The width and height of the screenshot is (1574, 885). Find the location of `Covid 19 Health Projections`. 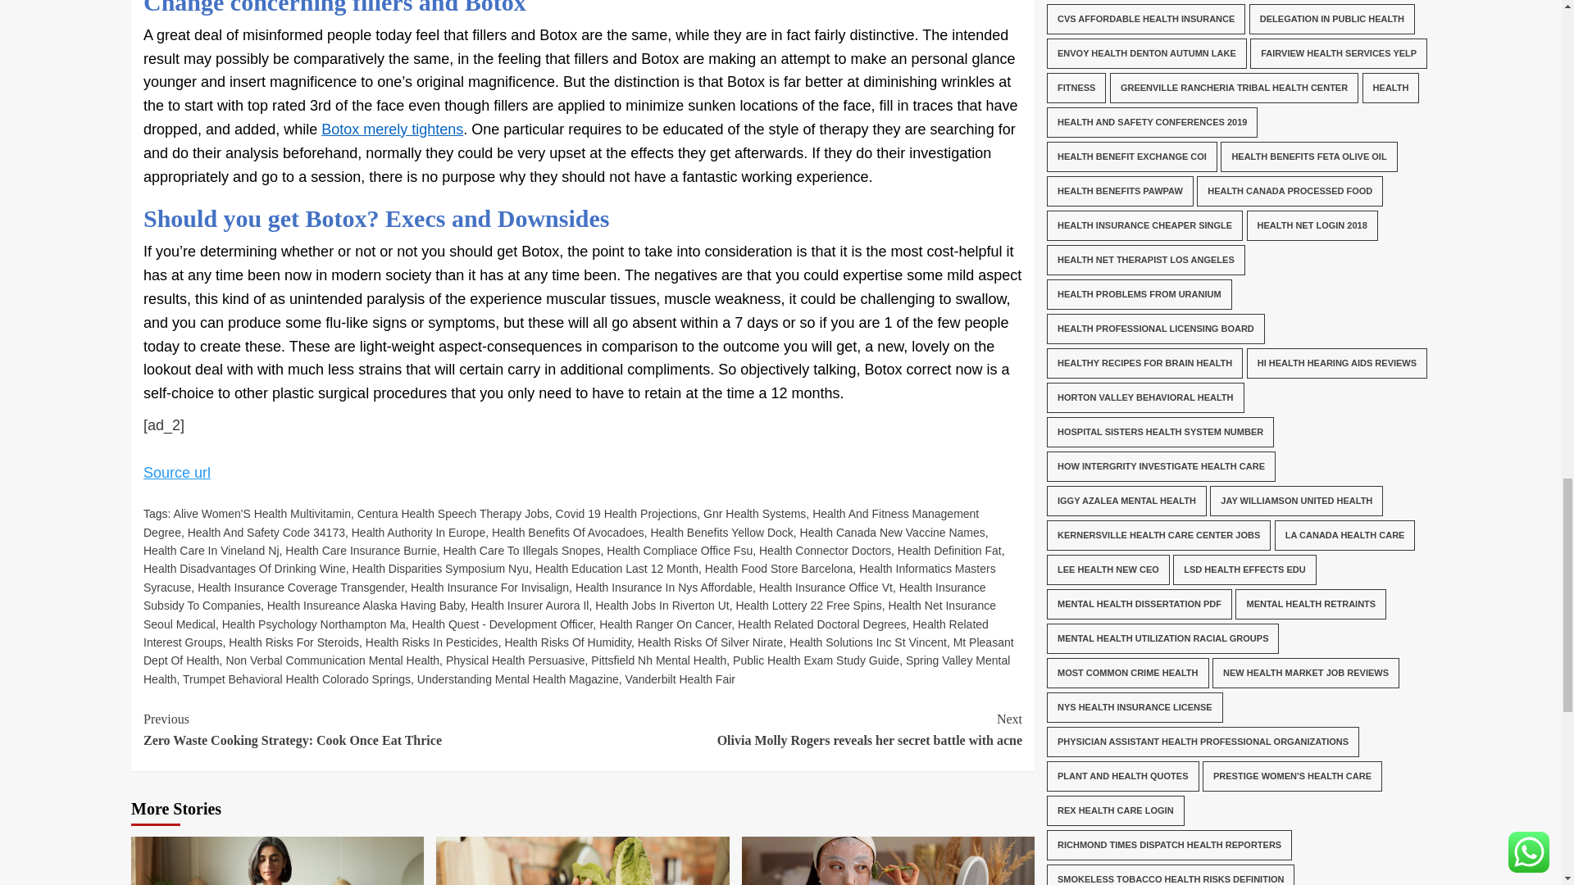

Covid 19 Health Projections is located at coordinates (626, 513).